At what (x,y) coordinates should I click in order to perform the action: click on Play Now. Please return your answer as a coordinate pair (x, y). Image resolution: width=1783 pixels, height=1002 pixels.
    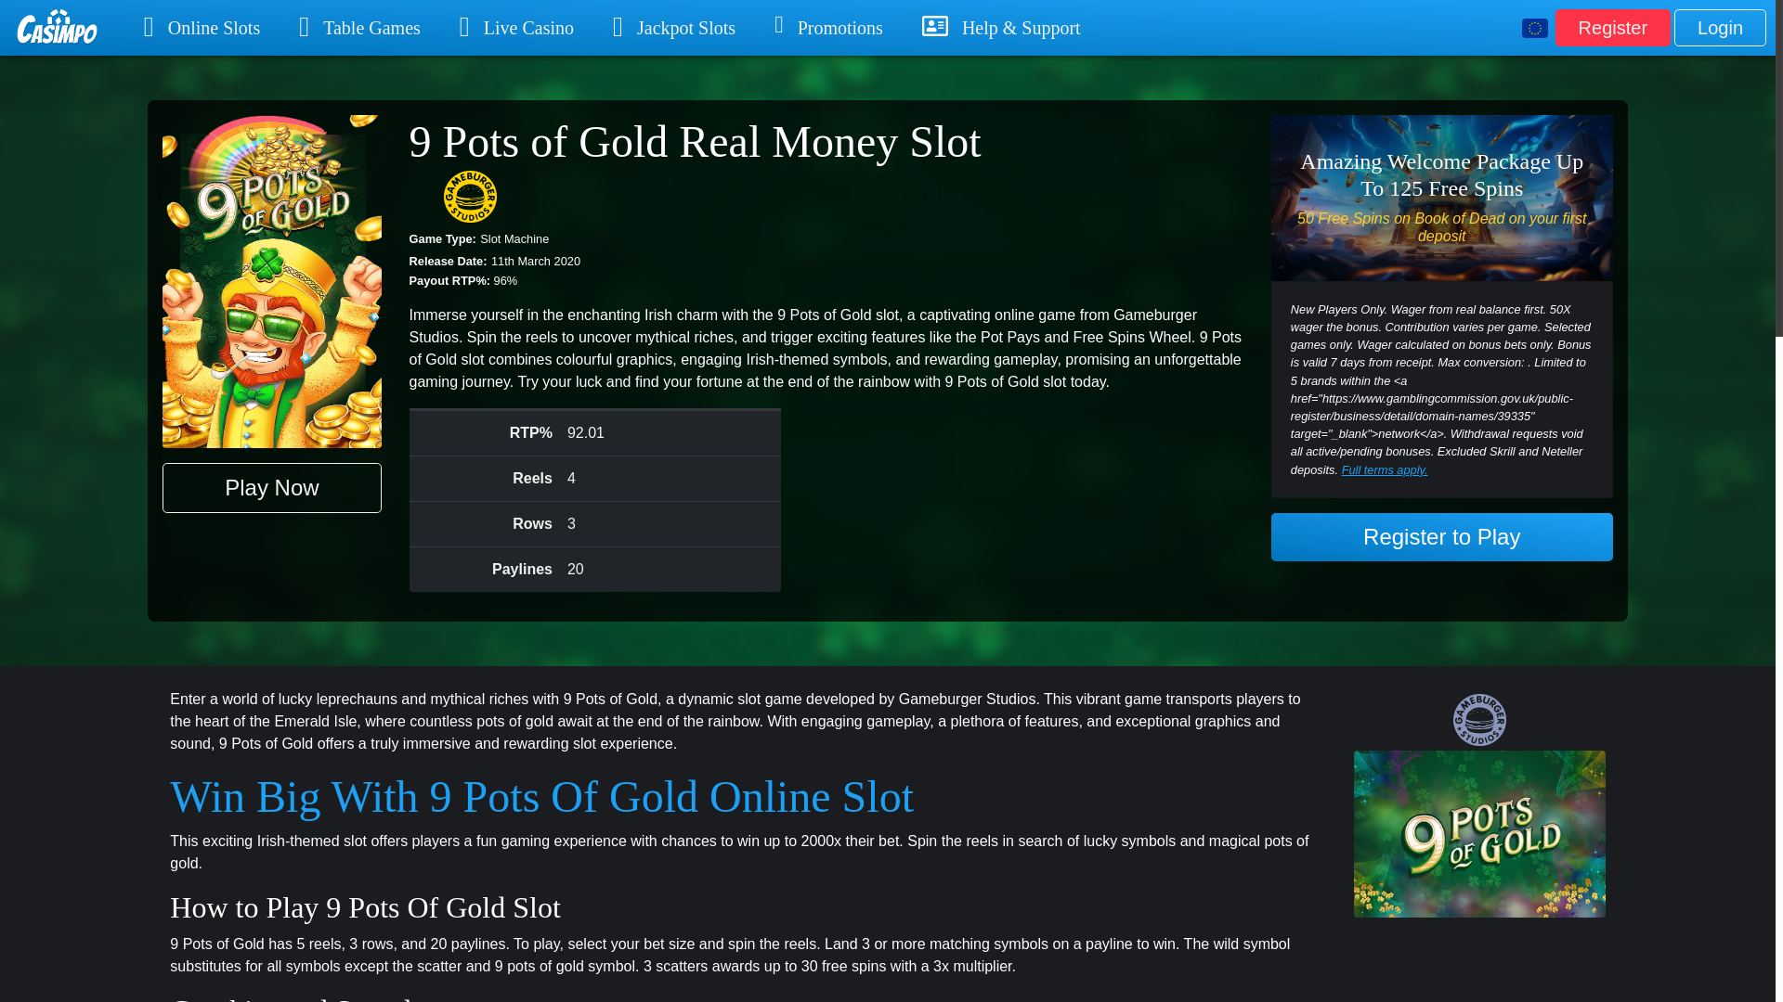
    Looking at the image, I should click on (271, 487).